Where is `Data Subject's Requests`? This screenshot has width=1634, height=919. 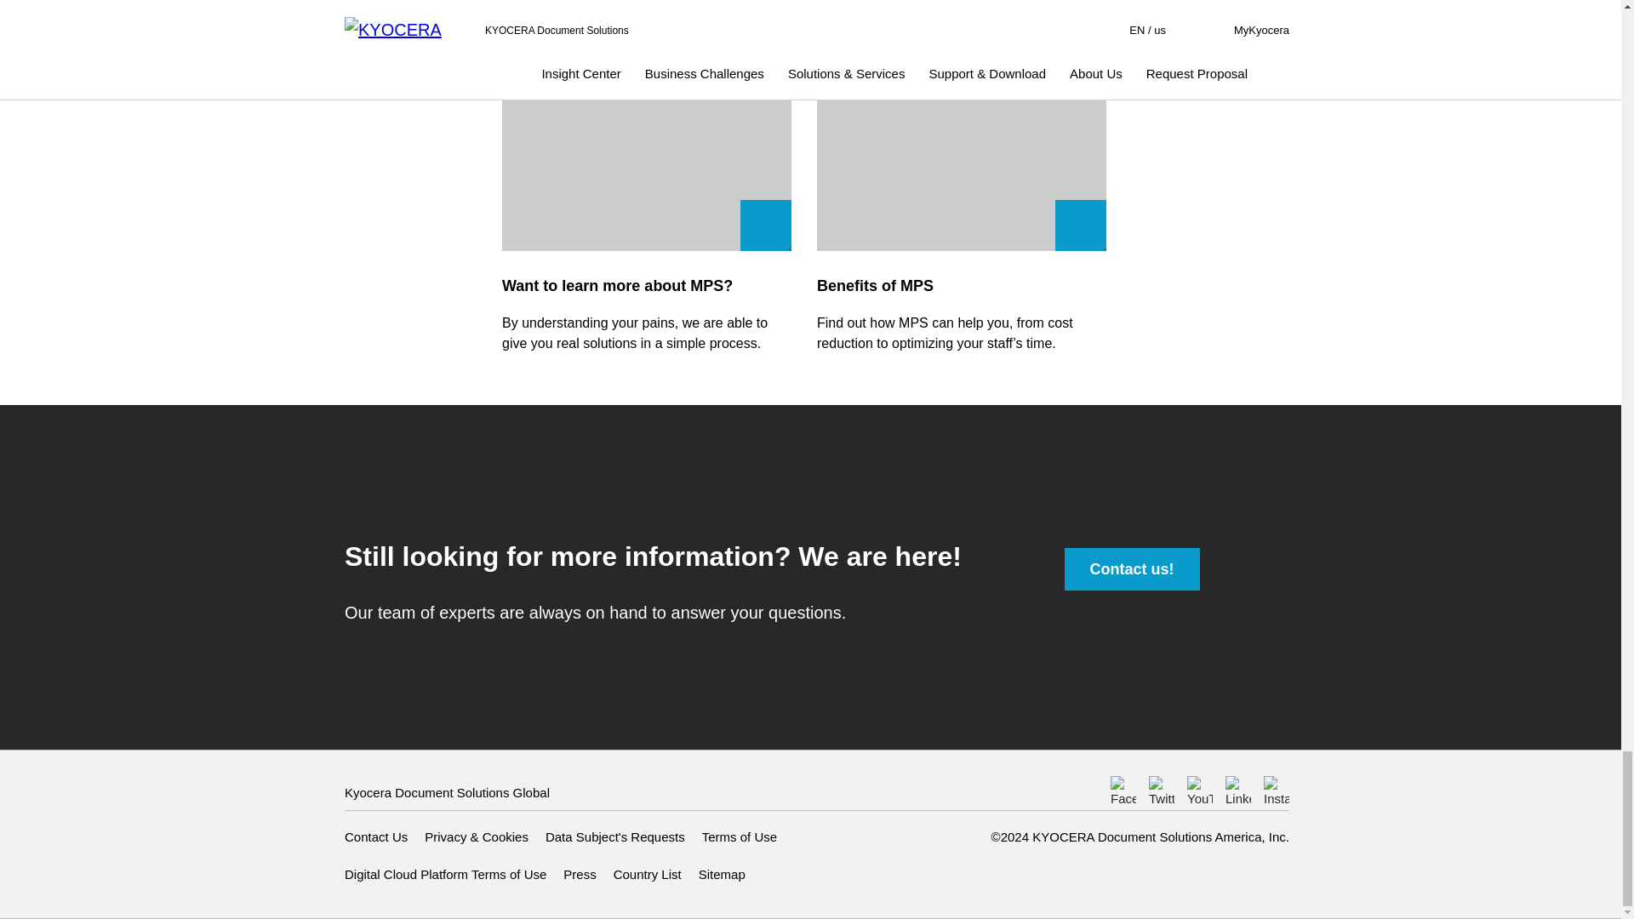 Data Subject's Requests is located at coordinates (614, 837).